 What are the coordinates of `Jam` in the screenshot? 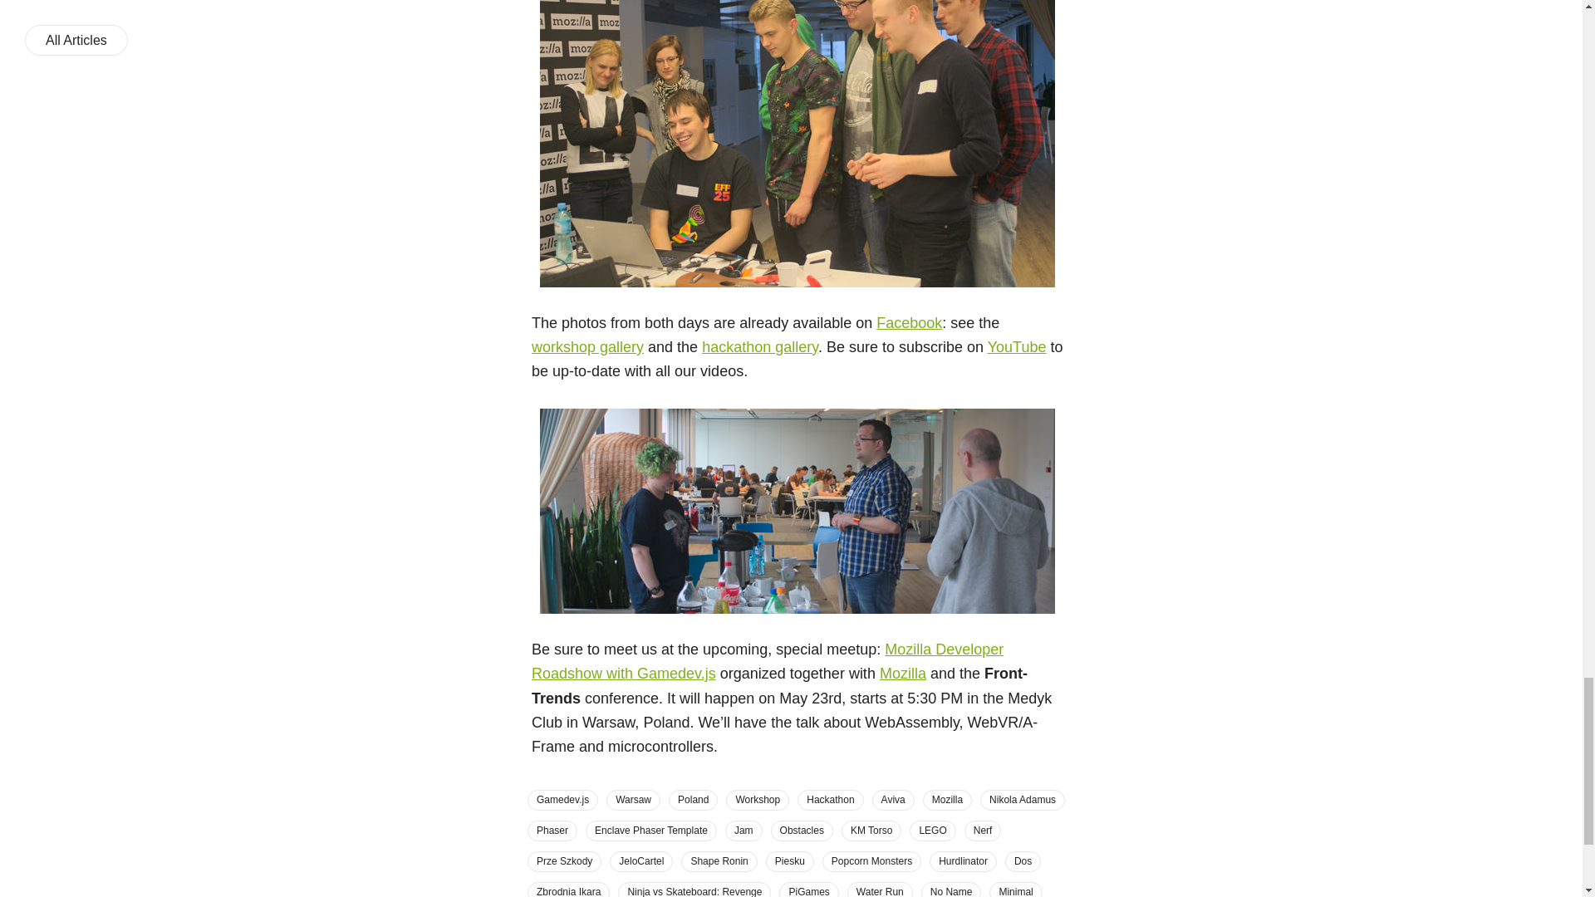 It's located at (744, 831).